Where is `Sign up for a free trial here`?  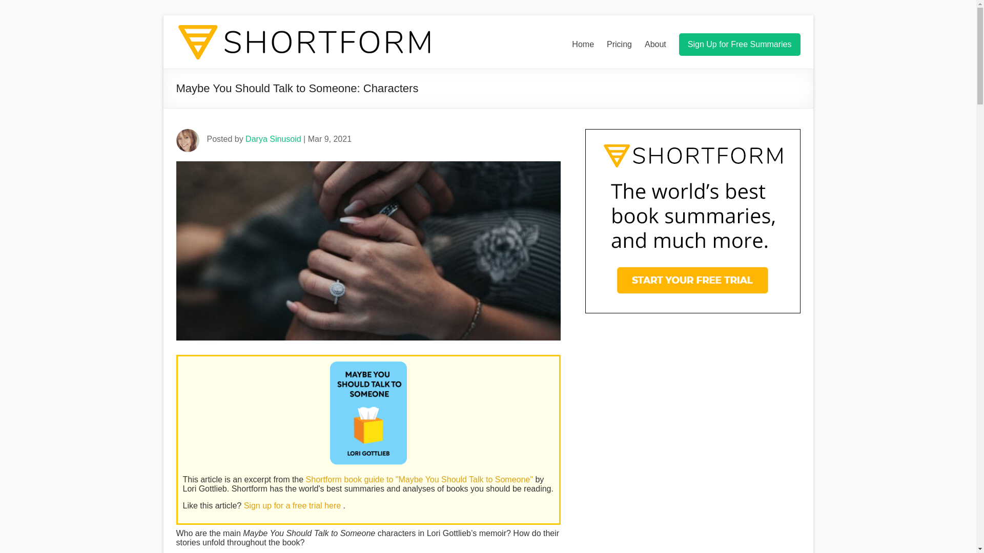 Sign up for a free trial here is located at coordinates (294, 505).